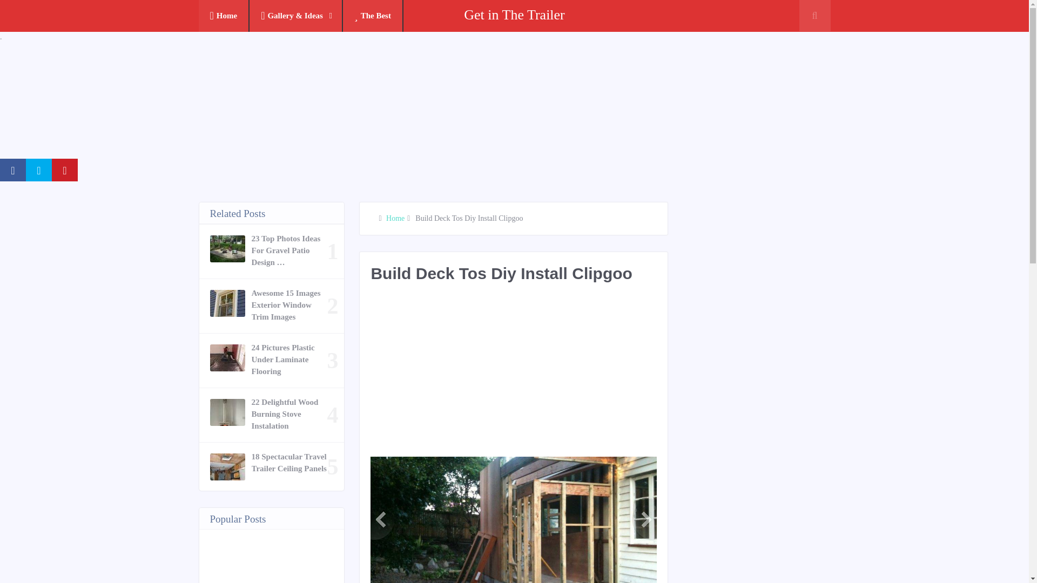 This screenshot has height=583, width=1037. What do you see at coordinates (289, 250) in the screenshot?
I see `23 Top Photos Ideas For Gravel Patio Design Pictures` at bounding box center [289, 250].